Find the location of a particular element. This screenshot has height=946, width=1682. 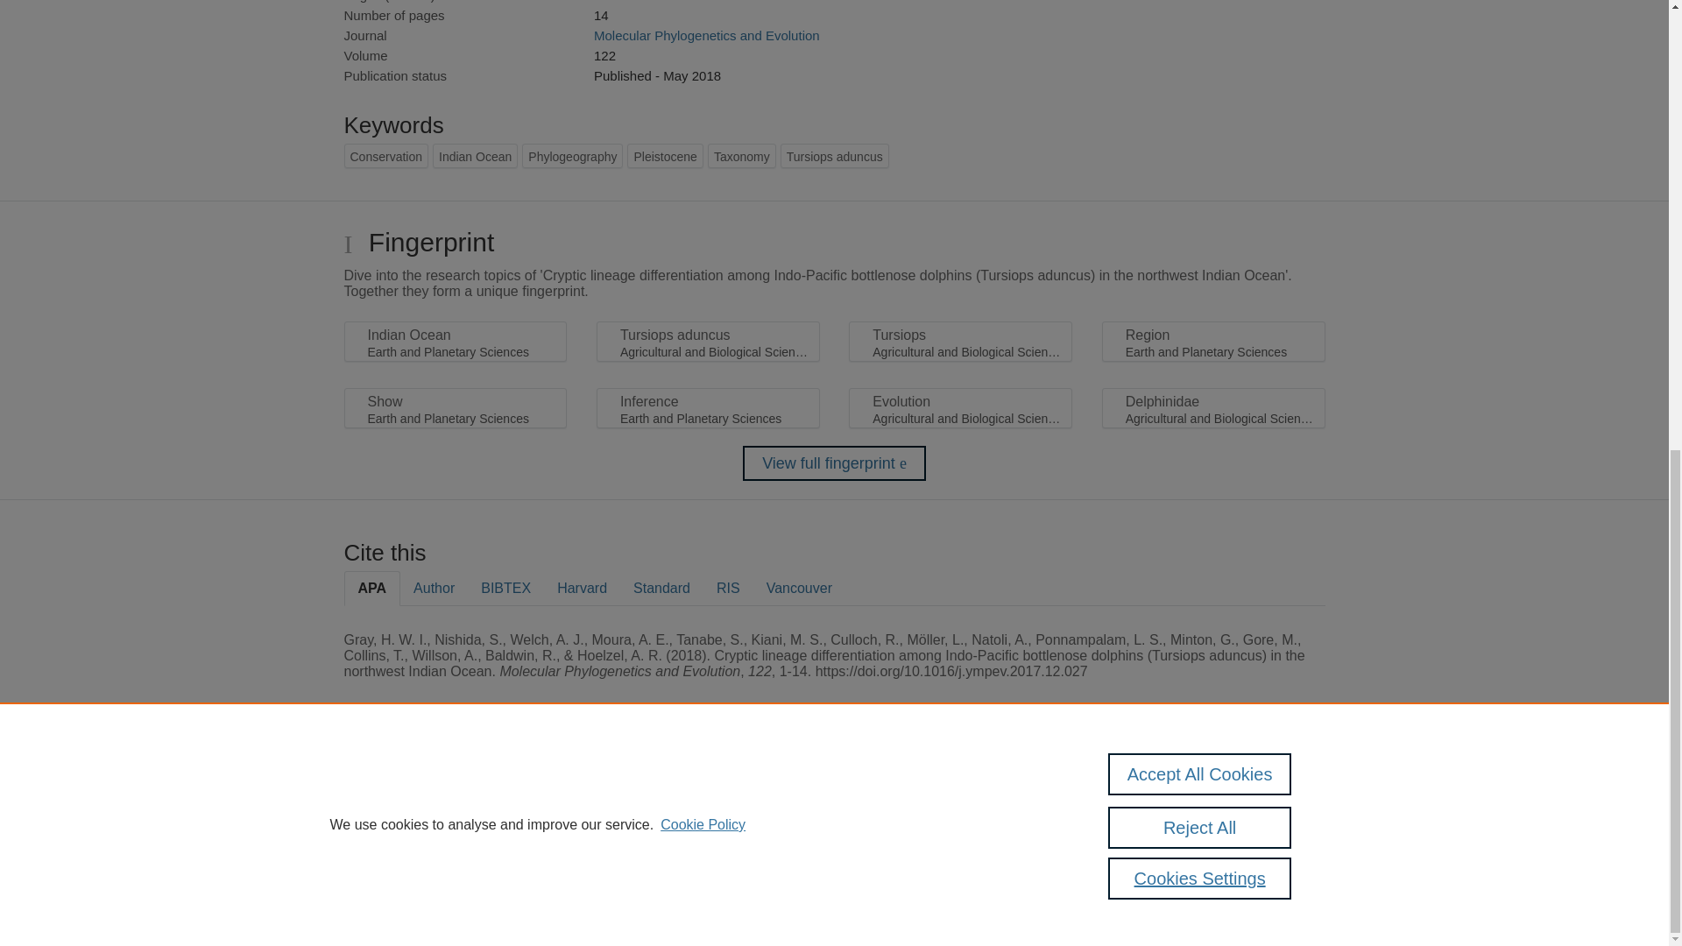

Log in to ResearchNow is located at coordinates (401, 902).